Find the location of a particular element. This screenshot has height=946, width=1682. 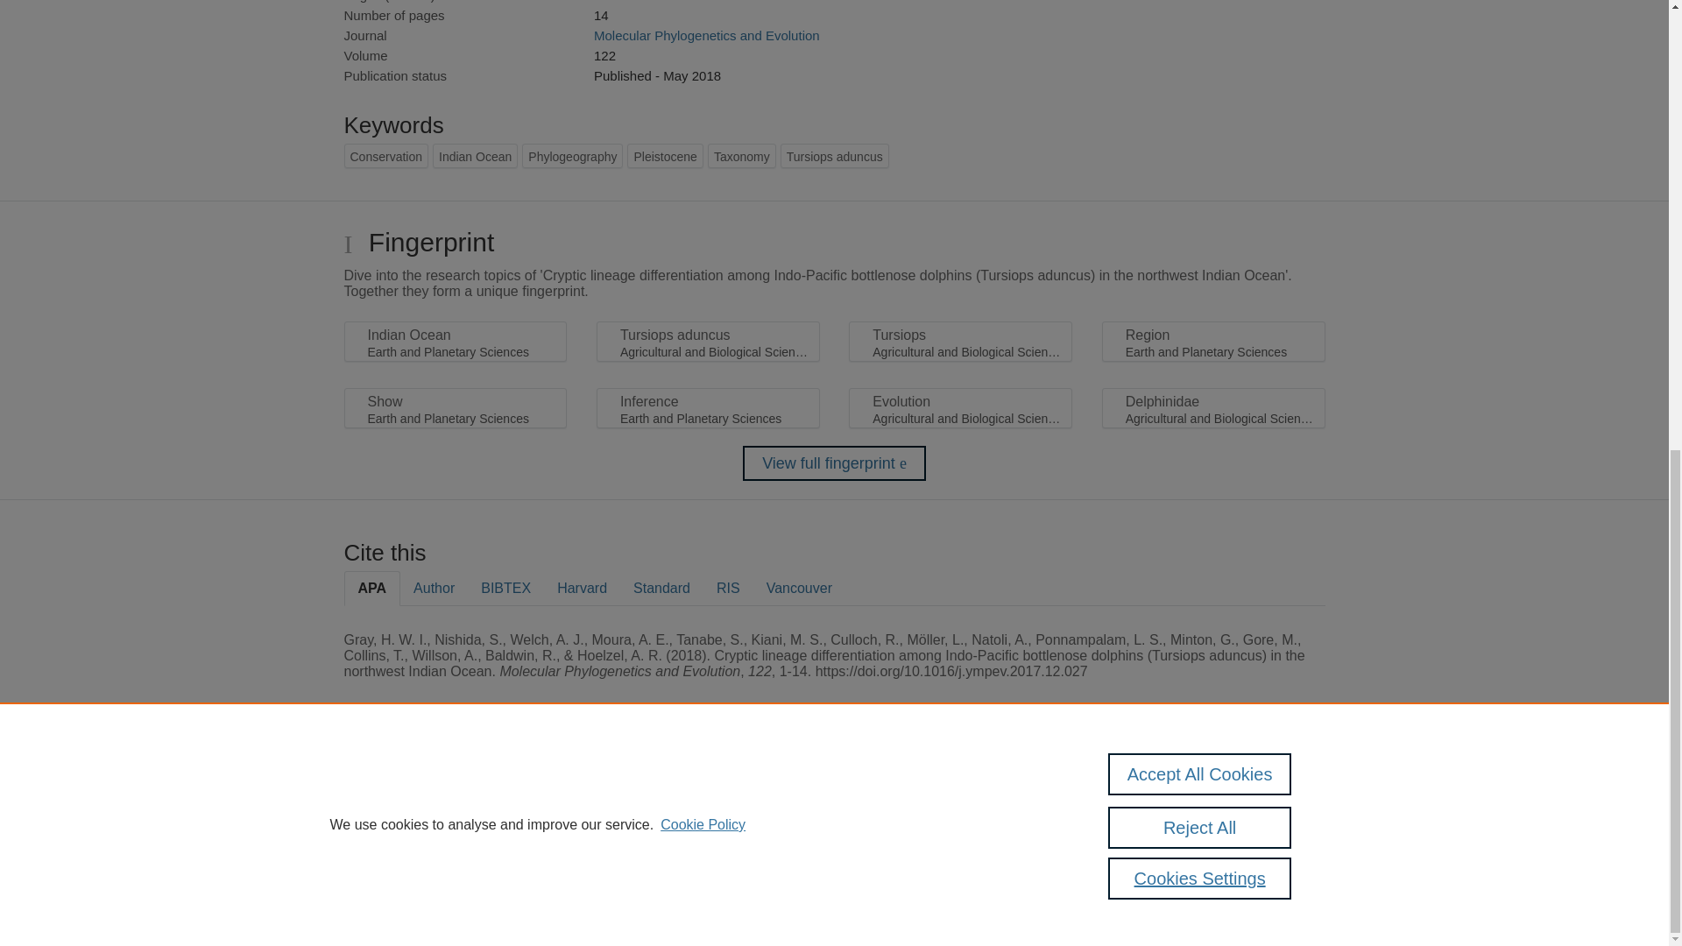

Log in to ResearchNow is located at coordinates (401, 902).